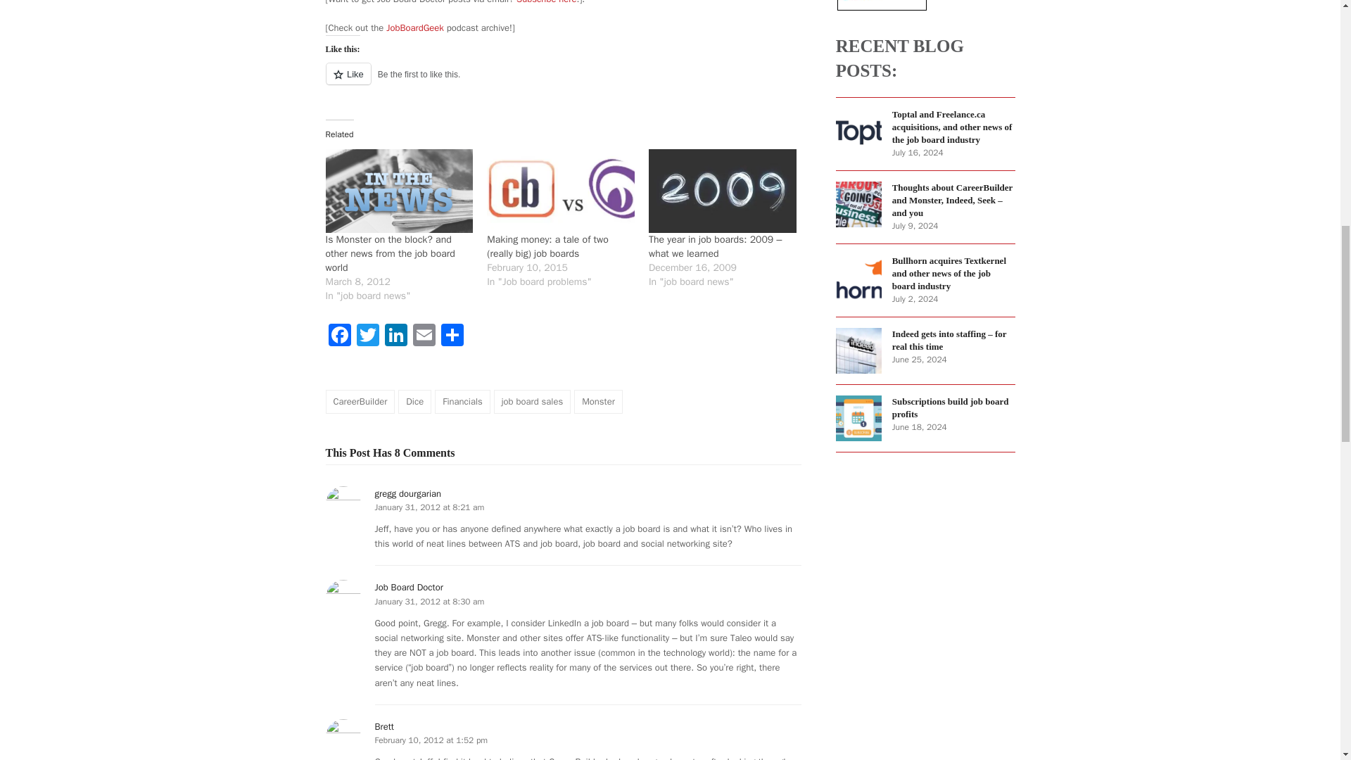 Image resolution: width=1351 pixels, height=760 pixels. I want to click on Facebook, so click(339, 336).